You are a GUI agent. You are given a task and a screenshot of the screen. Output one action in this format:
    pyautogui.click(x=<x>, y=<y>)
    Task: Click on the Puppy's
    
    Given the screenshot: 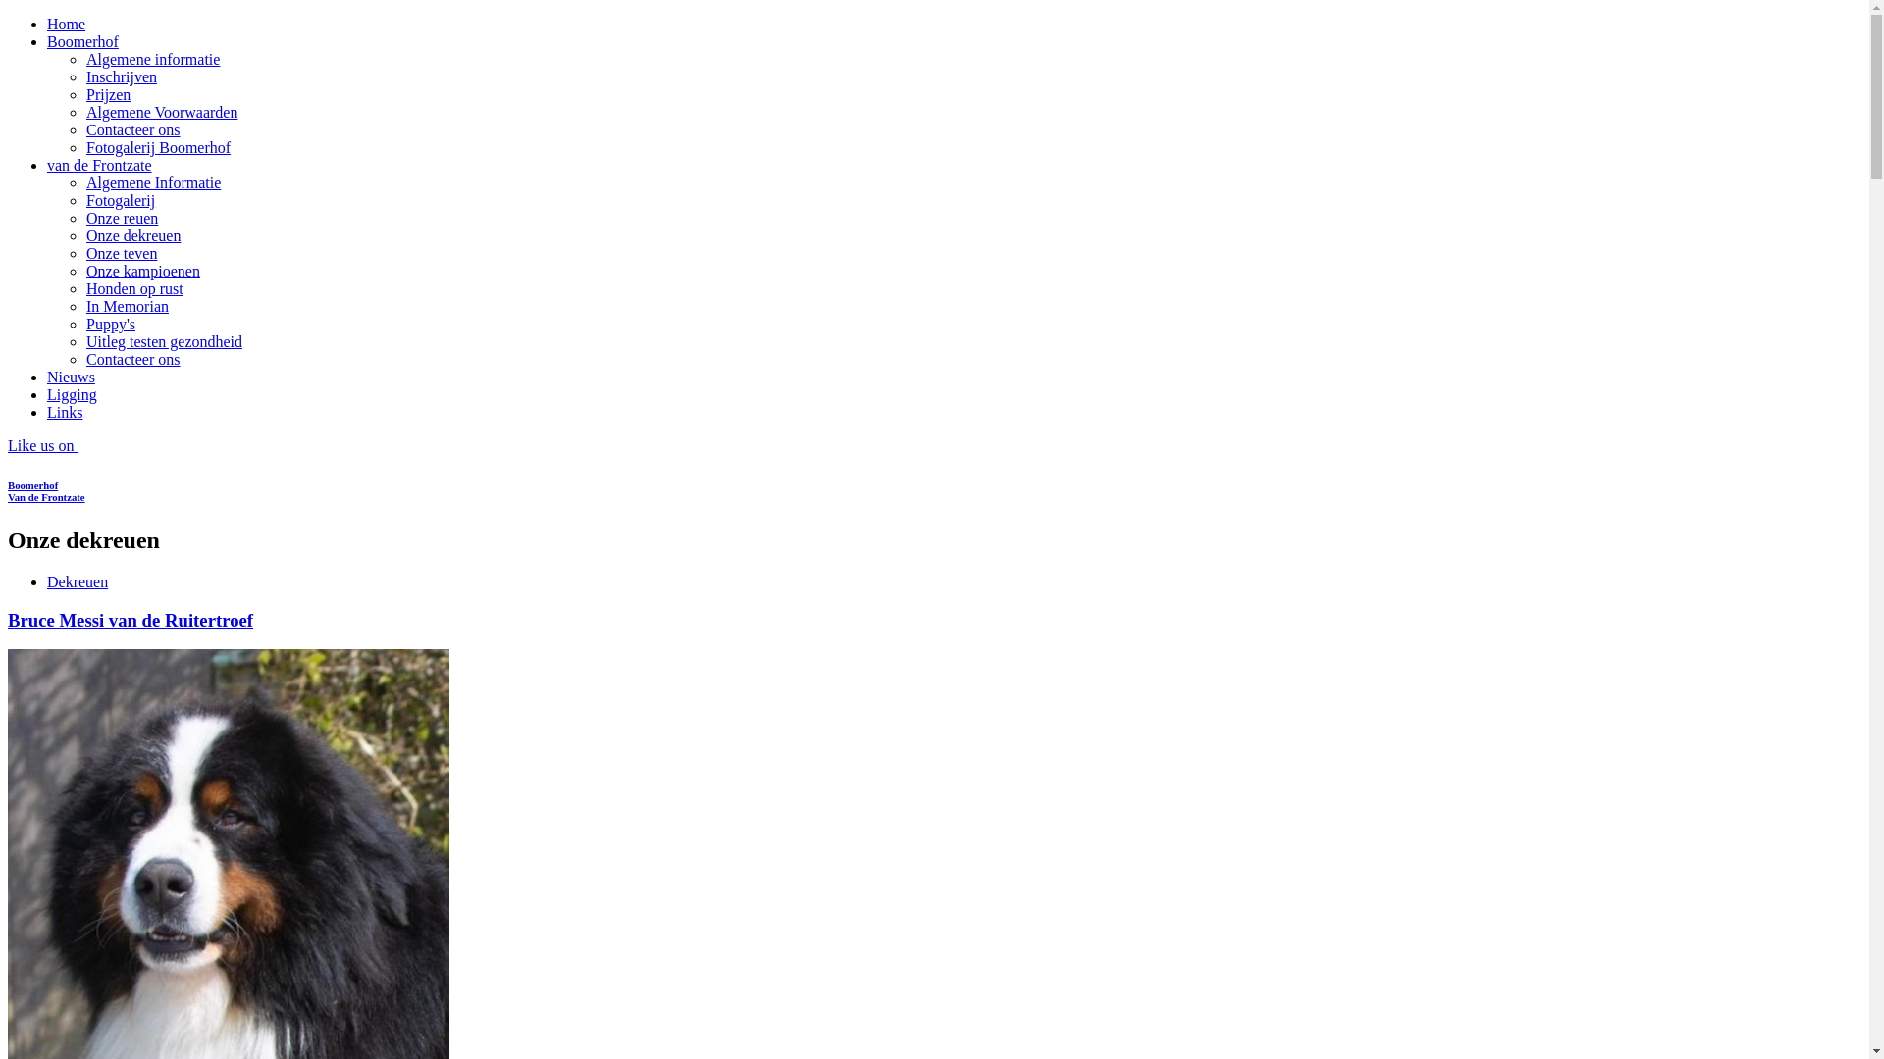 What is the action you would take?
    pyautogui.click(x=111, y=324)
    